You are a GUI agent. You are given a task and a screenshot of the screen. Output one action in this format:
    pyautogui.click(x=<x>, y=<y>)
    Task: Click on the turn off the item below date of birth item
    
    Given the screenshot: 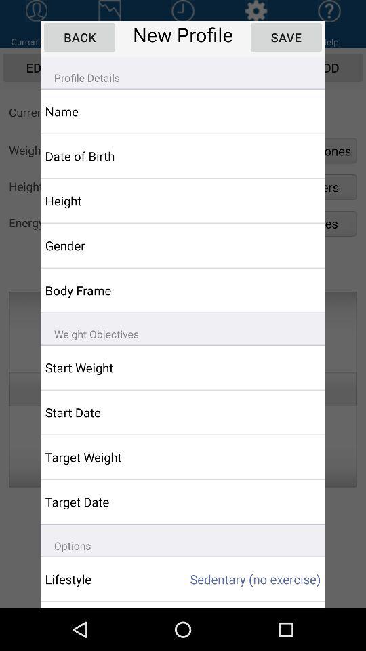 What is the action you would take?
    pyautogui.click(x=106, y=201)
    